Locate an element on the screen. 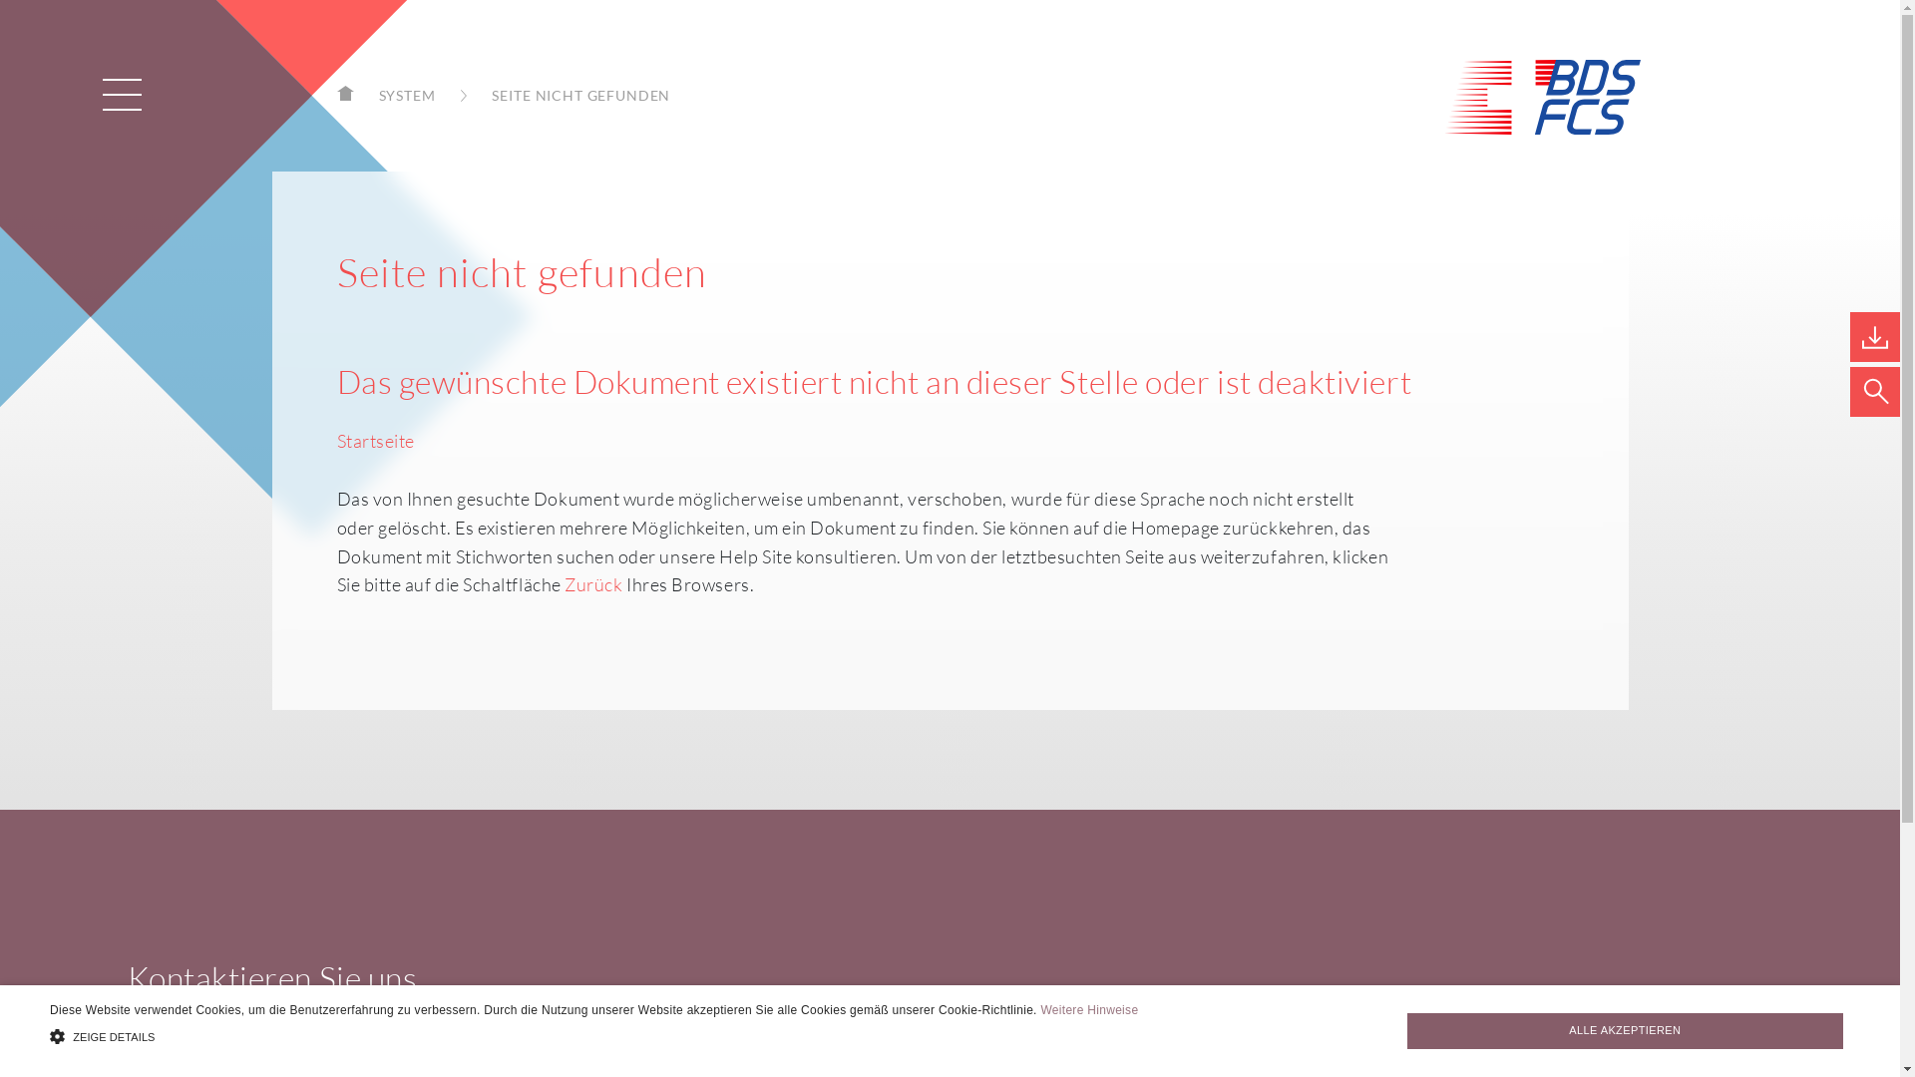 The height and width of the screenshot is (1077, 1915). Startseite is located at coordinates (376, 441).